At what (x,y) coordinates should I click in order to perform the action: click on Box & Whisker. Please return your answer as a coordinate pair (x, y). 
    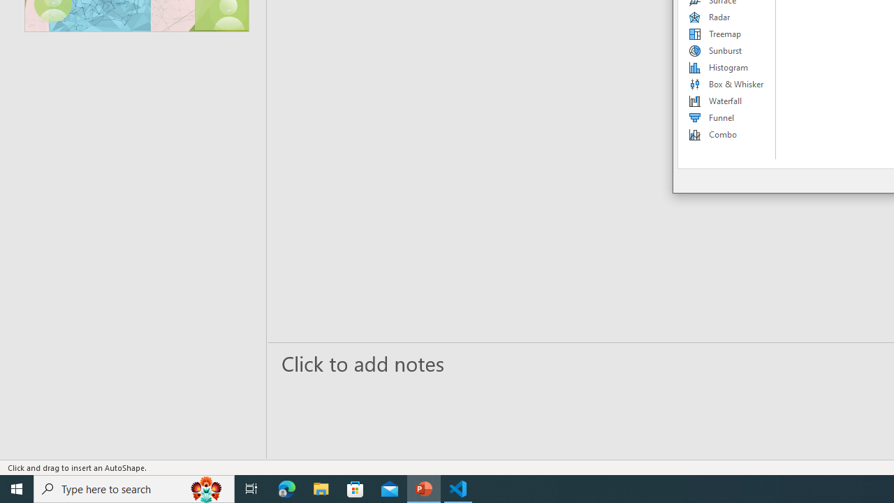
    Looking at the image, I should click on (727, 84).